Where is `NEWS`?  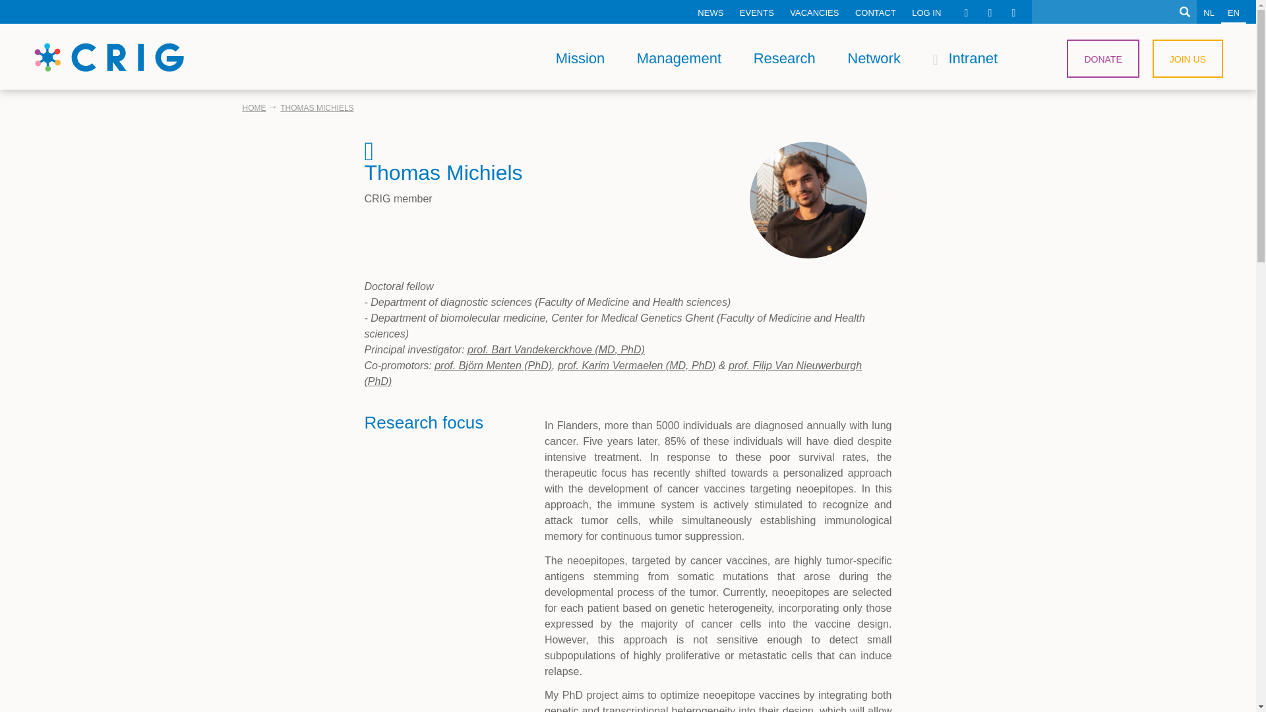
NEWS is located at coordinates (711, 11).